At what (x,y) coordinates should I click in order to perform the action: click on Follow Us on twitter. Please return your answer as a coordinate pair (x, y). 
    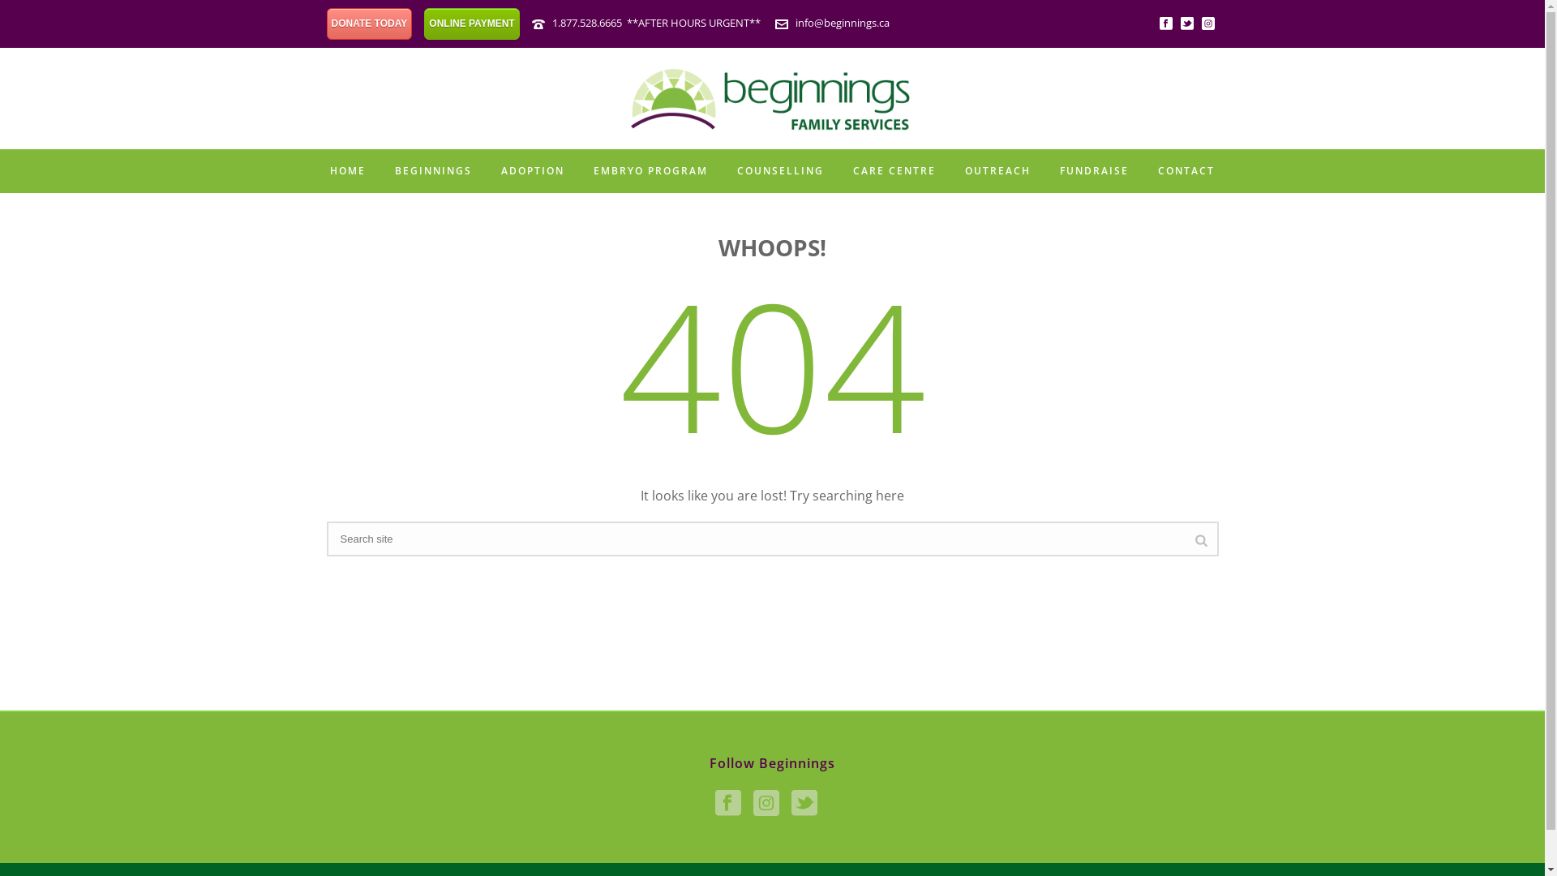
    Looking at the image, I should click on (804, 805).